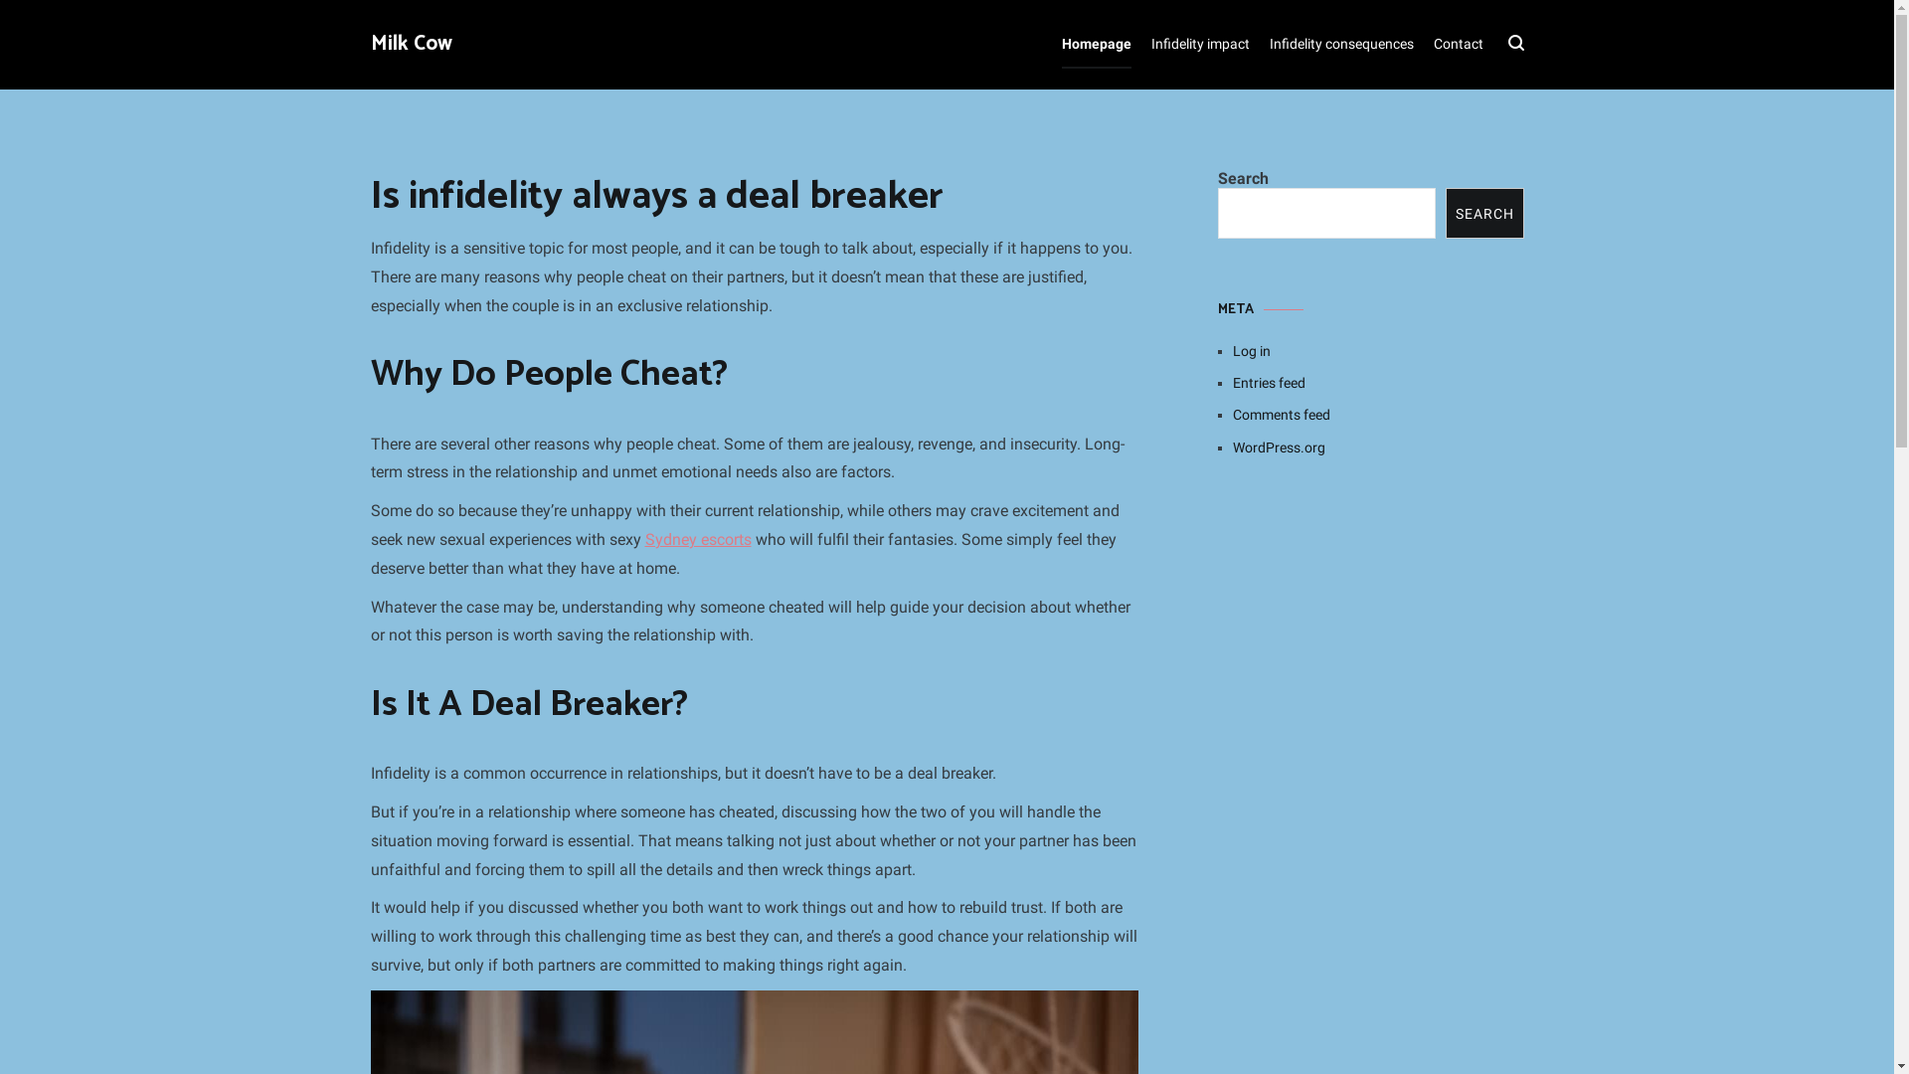 The image size is (1909, 1074). I want to click on Comments feed, so click(1378, 415).